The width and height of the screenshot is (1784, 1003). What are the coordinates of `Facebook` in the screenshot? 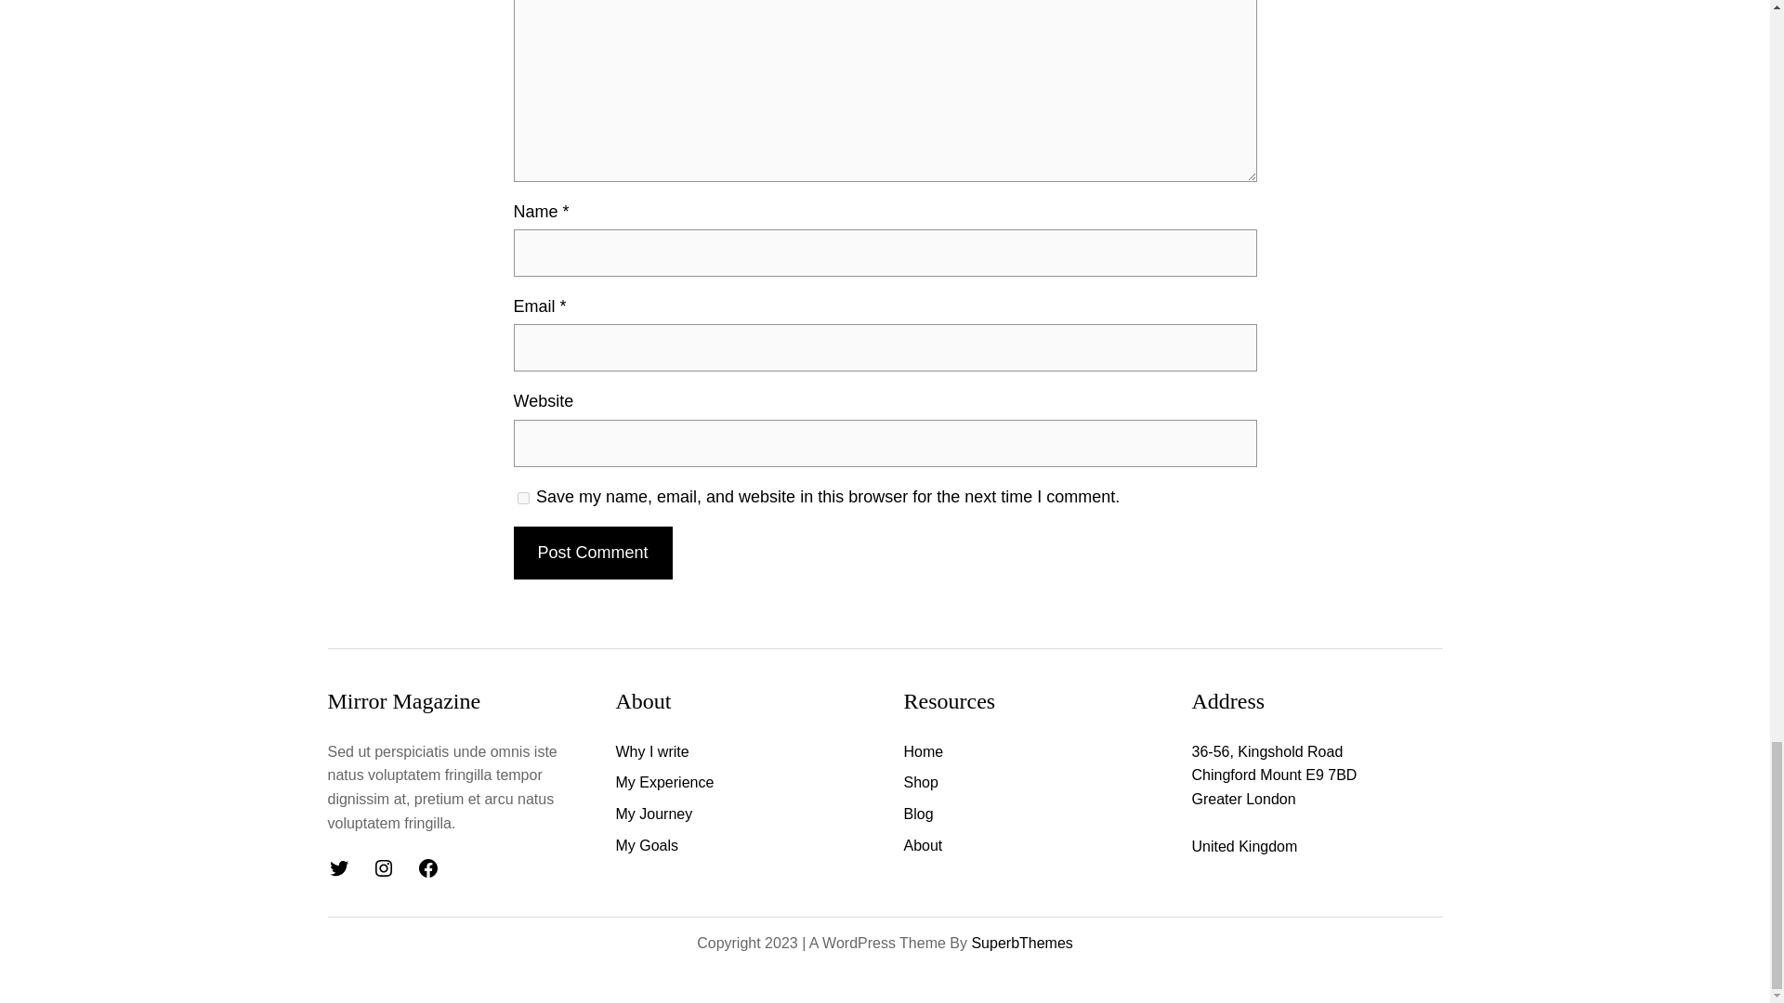 It's located at (427, 868).